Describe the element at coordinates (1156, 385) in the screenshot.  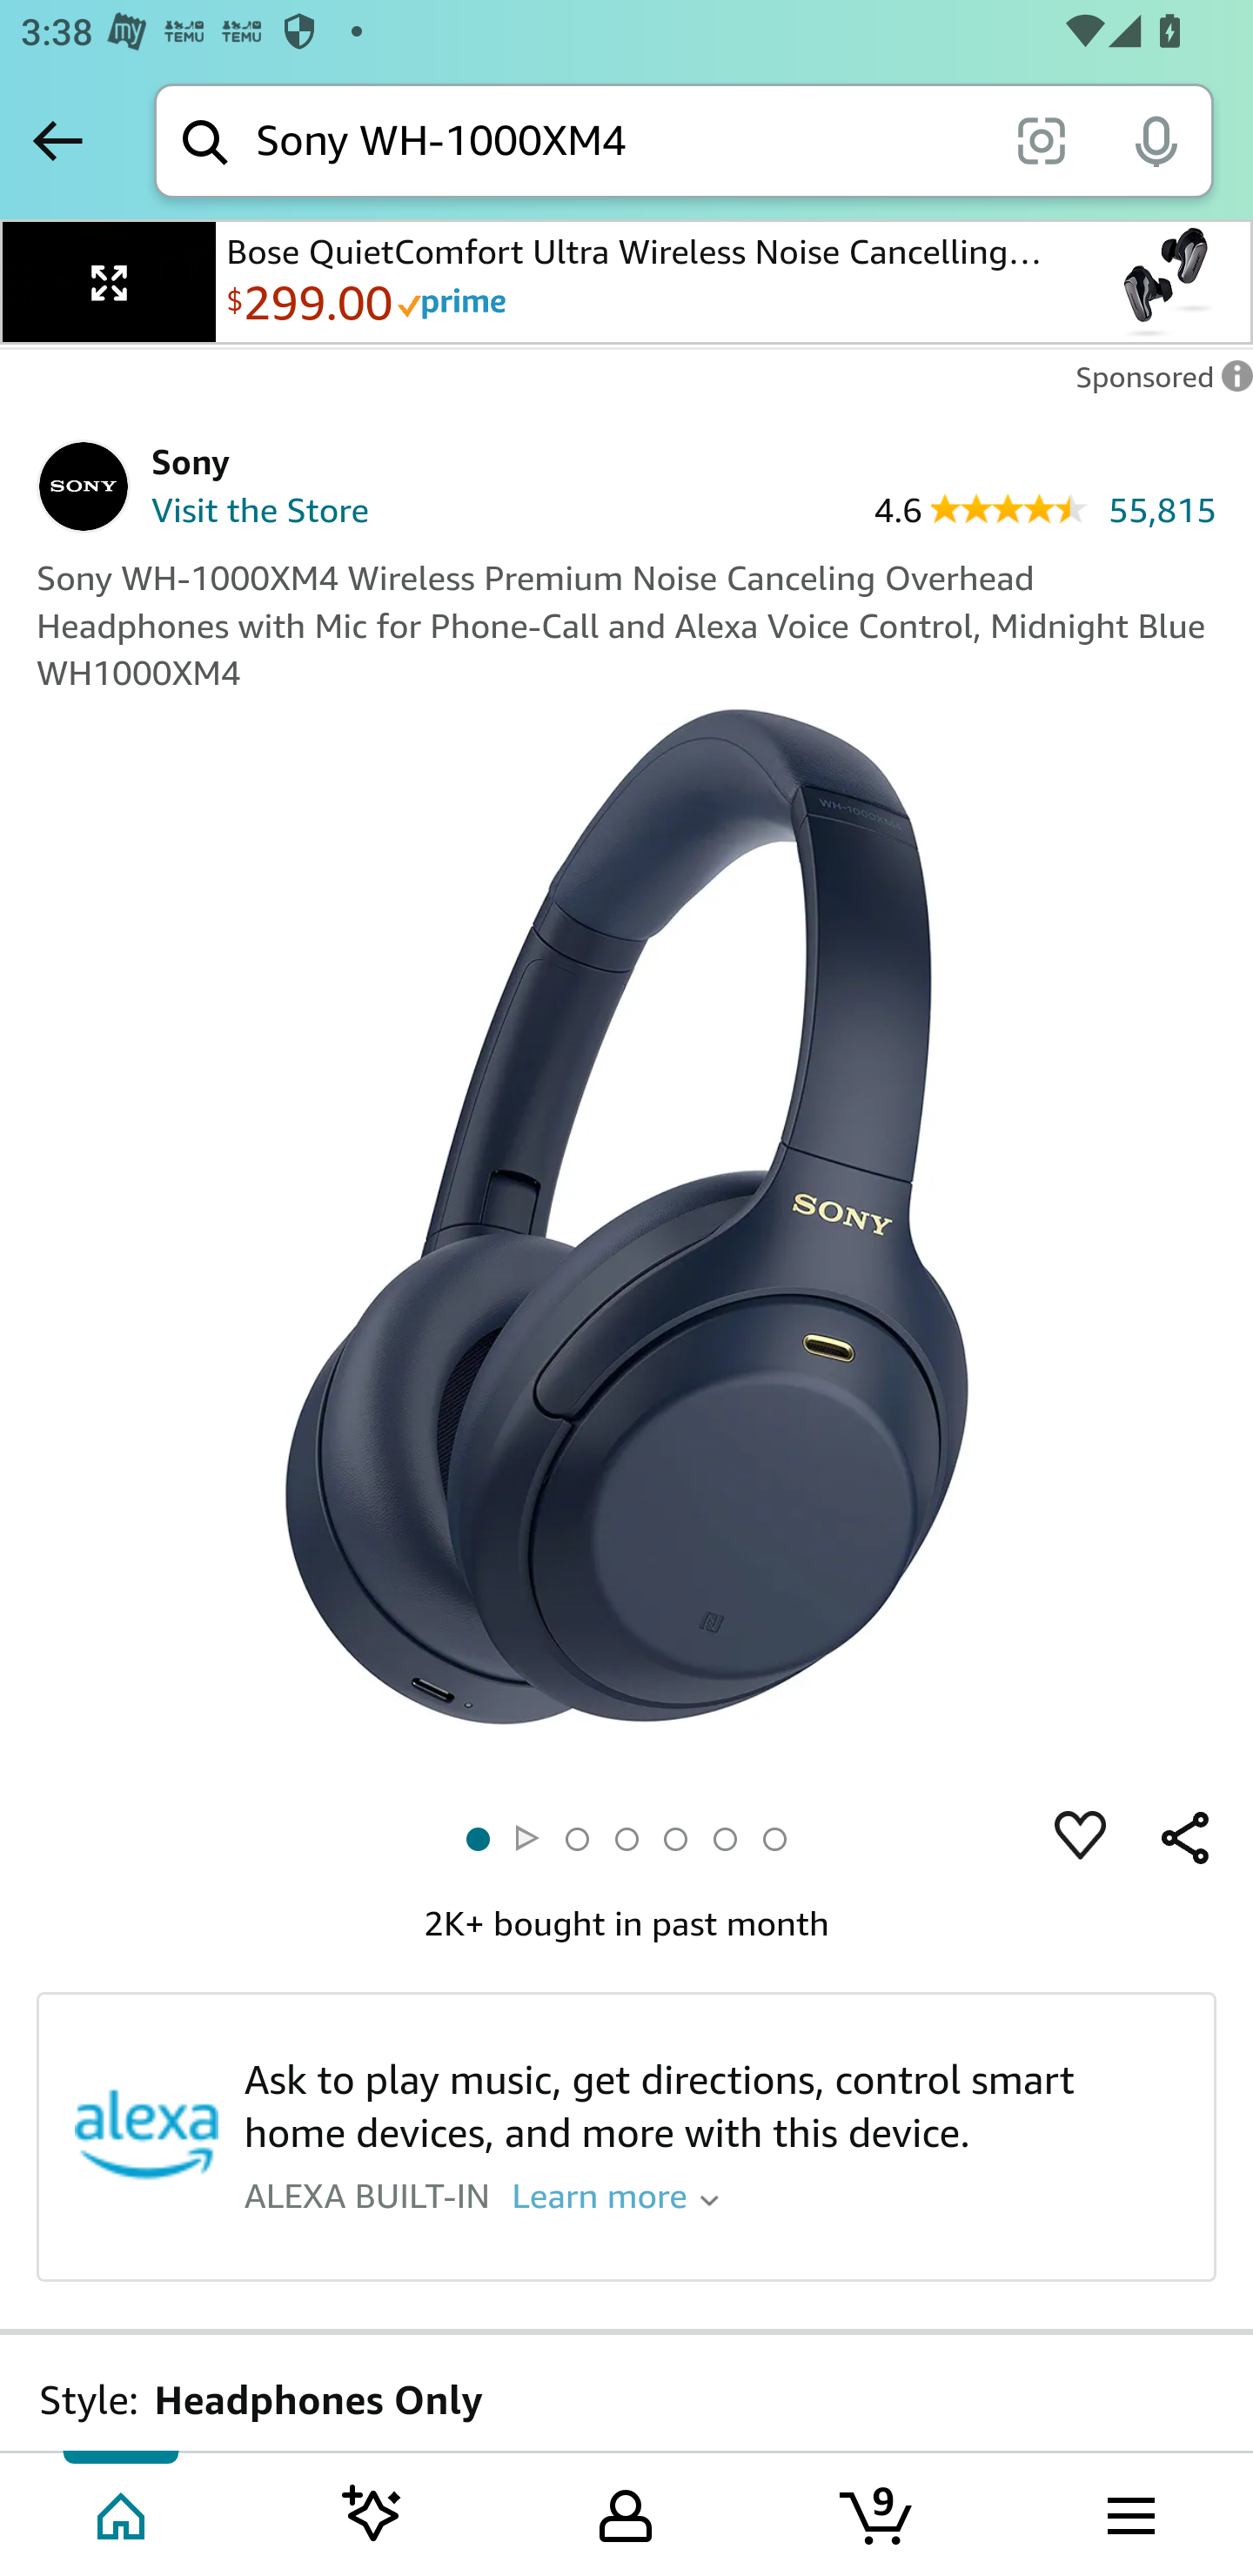
I see `Leave feedback on Sponsored ad Sponsored ` at that location.